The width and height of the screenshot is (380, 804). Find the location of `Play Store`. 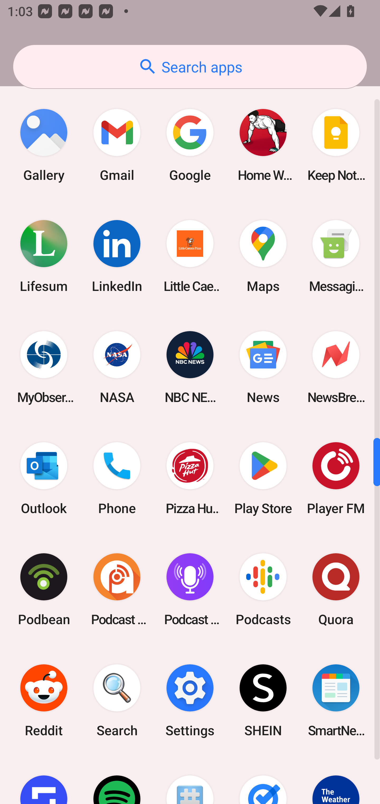

Play Store is located at coordinates (263, 478).